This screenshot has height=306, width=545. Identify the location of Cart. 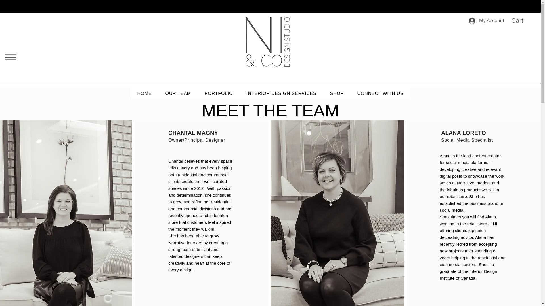
(522, 20).